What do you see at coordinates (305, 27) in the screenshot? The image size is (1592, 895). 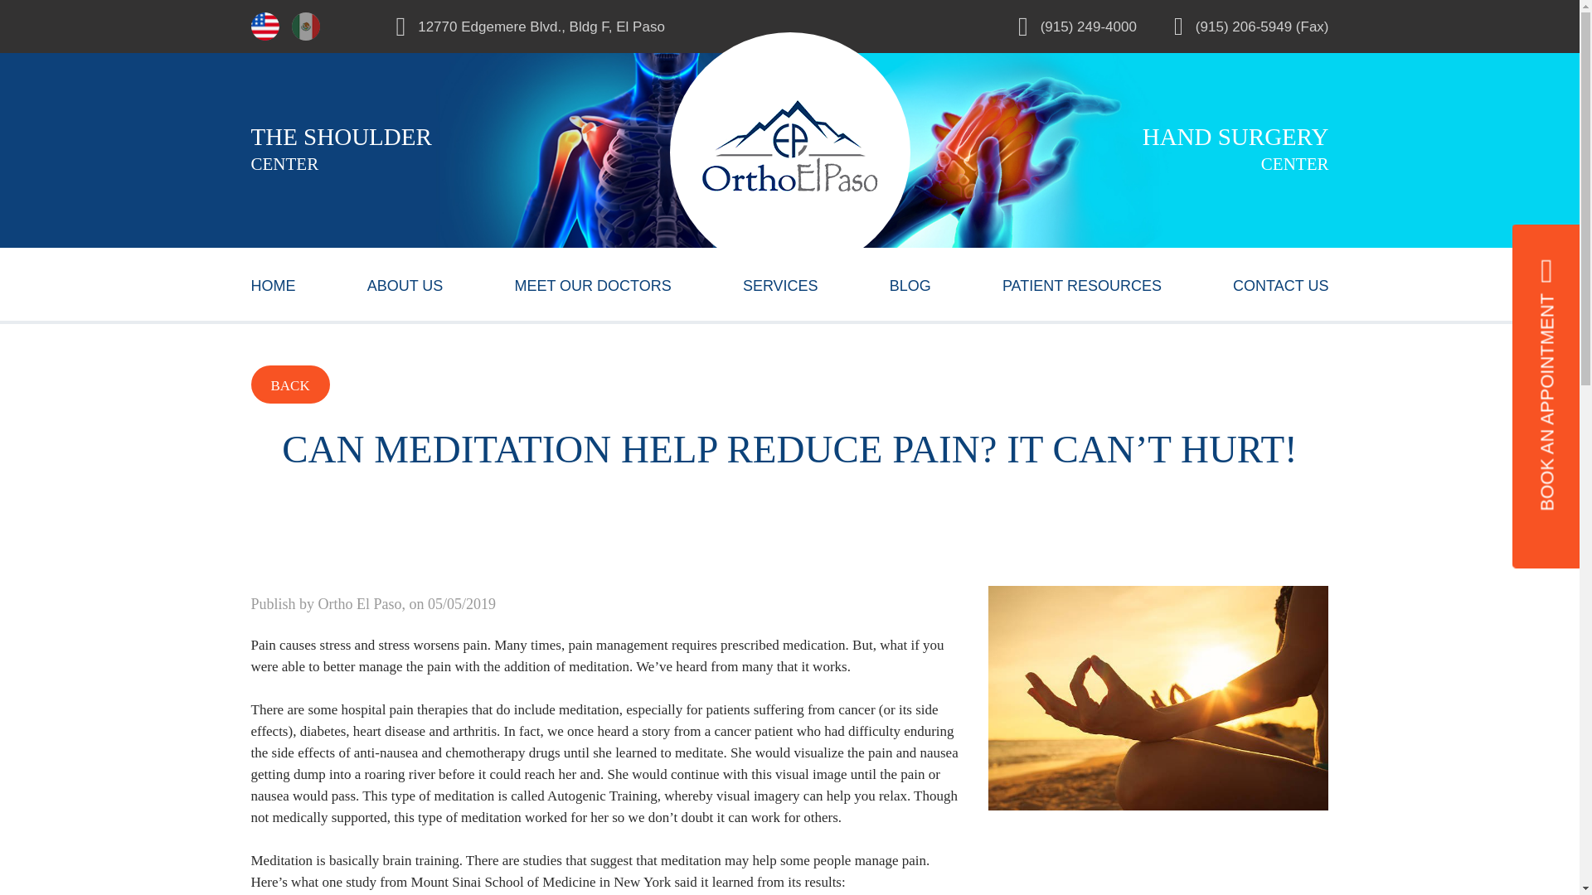 I see `Language: Spanish language` at bounding box center [305, 27].